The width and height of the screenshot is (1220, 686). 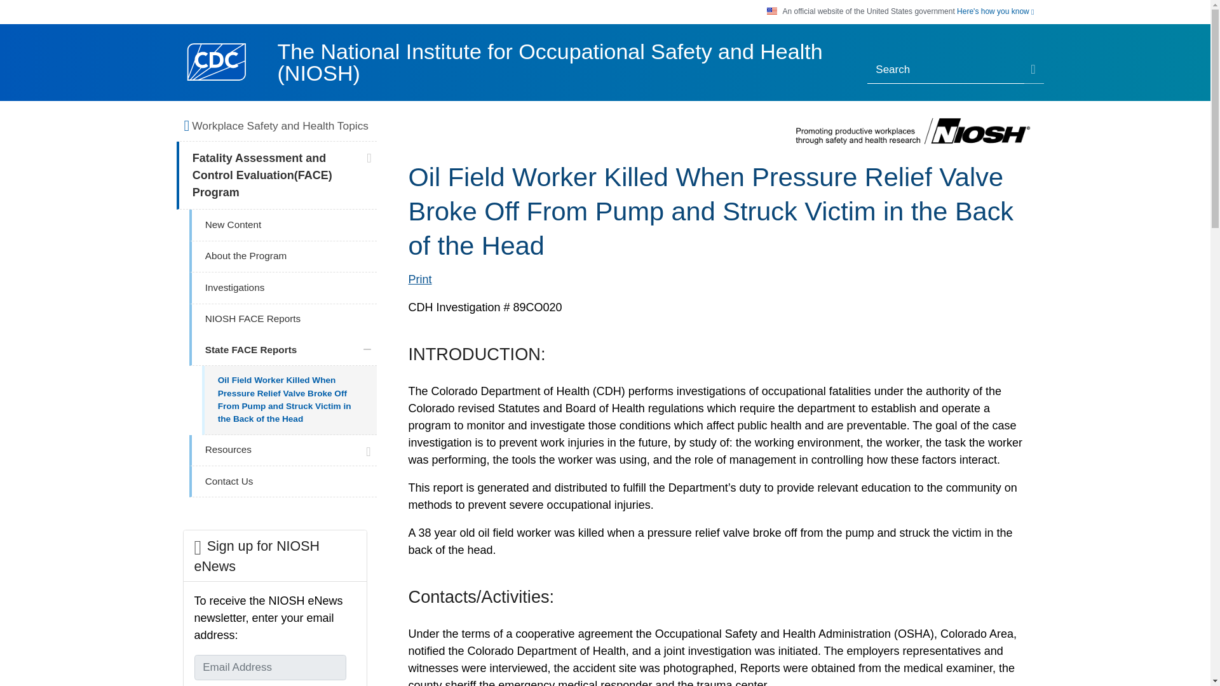 What do you see at coordinates (995, 11) in the screenshot?
I see `Here's how you know` at bounding box center [995, 11].